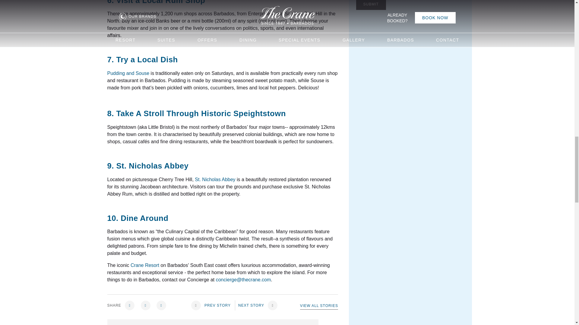  I want to click on Share via Email, so click(161, 305).